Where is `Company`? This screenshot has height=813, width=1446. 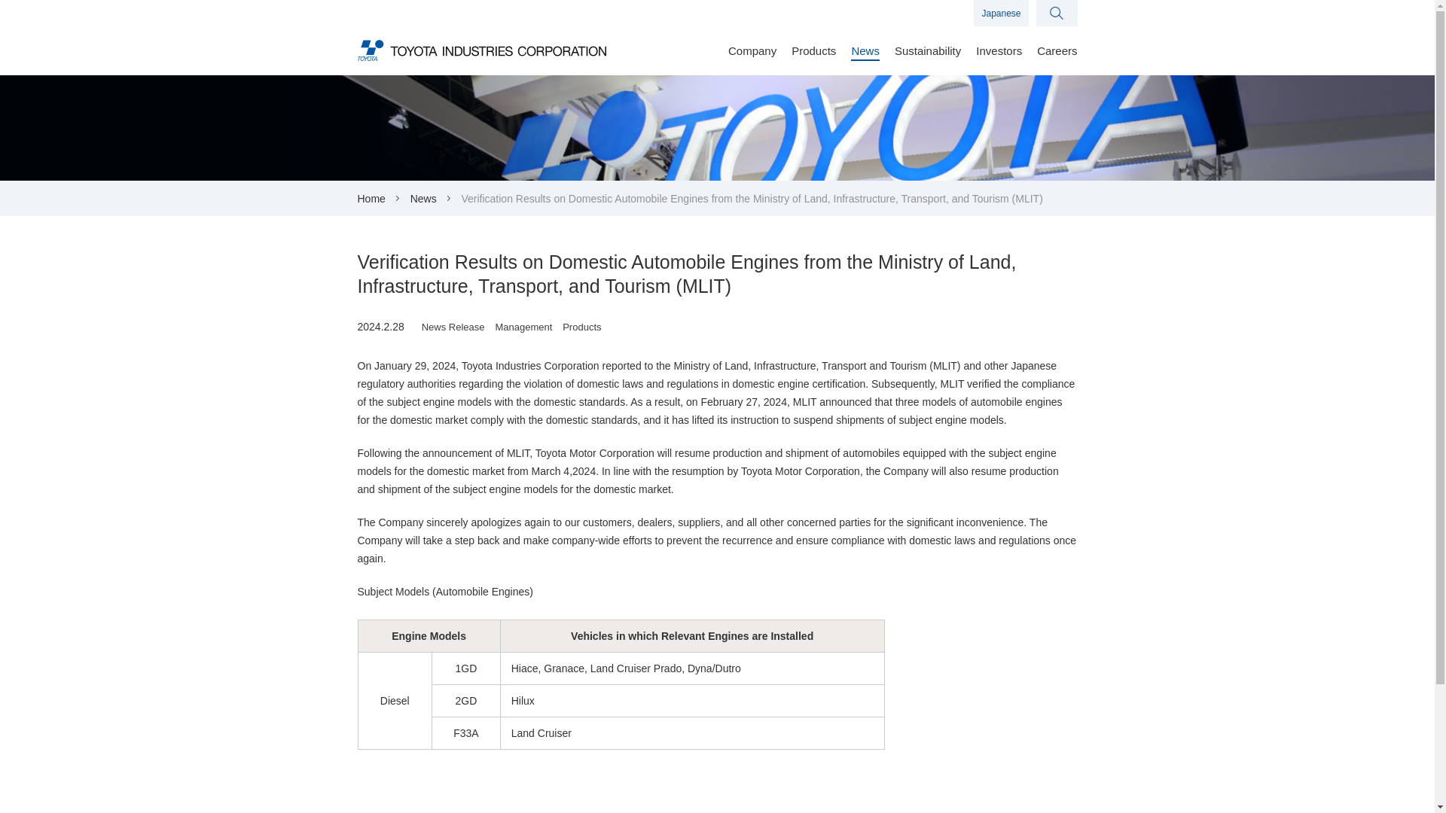
Company is located at coordinates (752, 60).